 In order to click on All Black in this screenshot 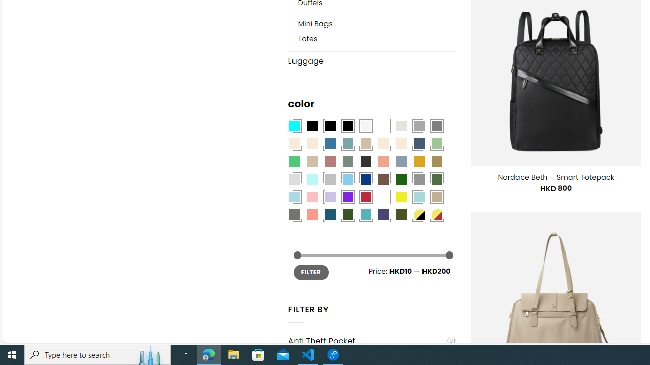, I will do `click(312, 126)`.